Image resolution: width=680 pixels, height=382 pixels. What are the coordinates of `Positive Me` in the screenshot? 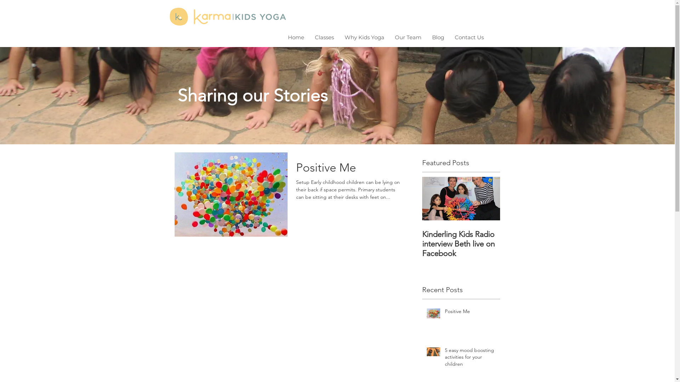 It's located at (350, 170).